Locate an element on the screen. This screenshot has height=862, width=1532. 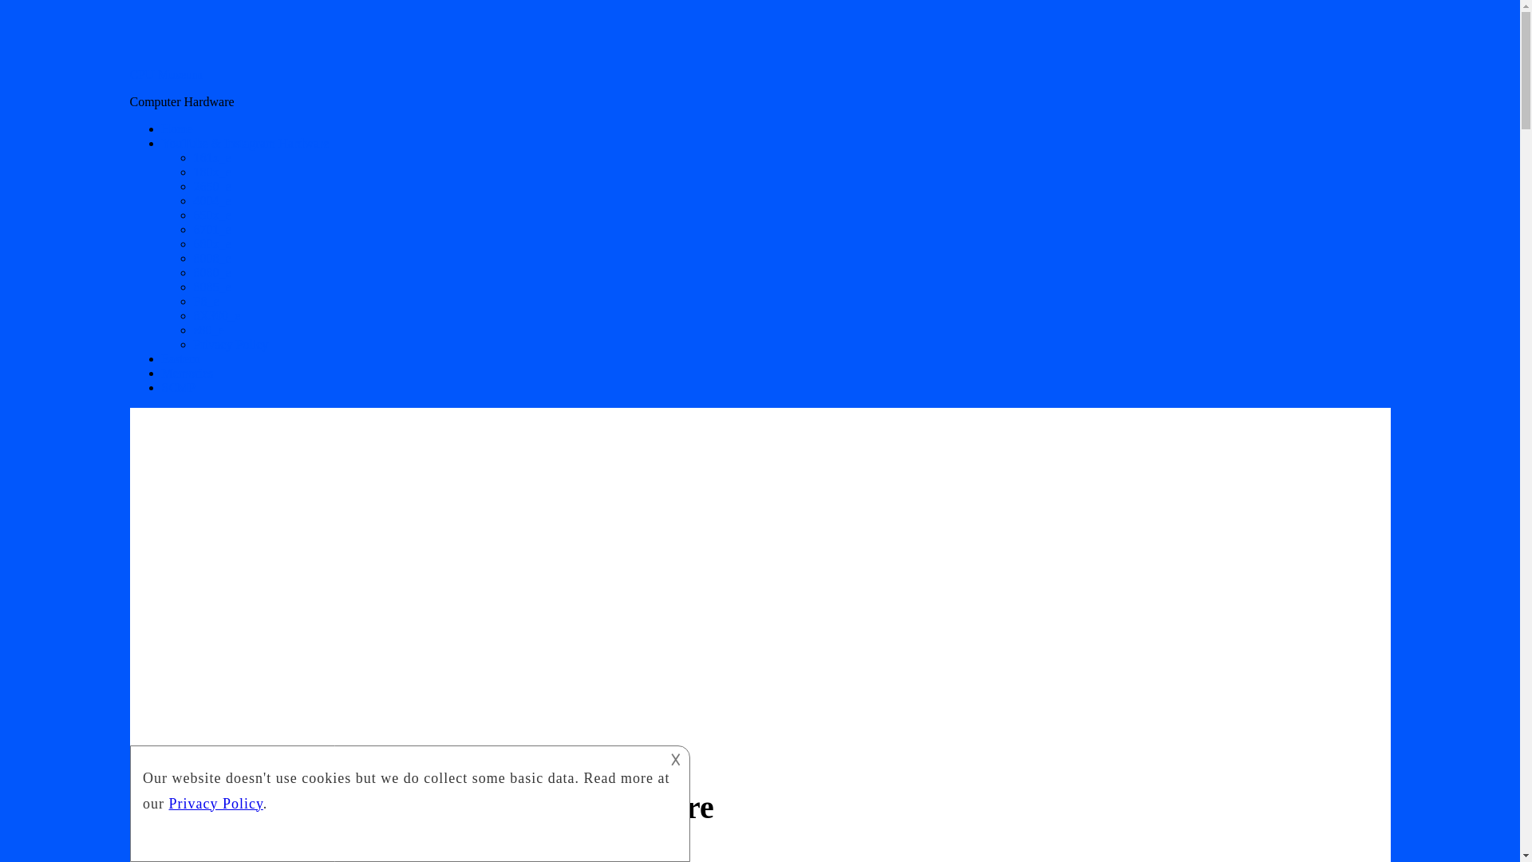
Home is located at coordinates (176, 129).